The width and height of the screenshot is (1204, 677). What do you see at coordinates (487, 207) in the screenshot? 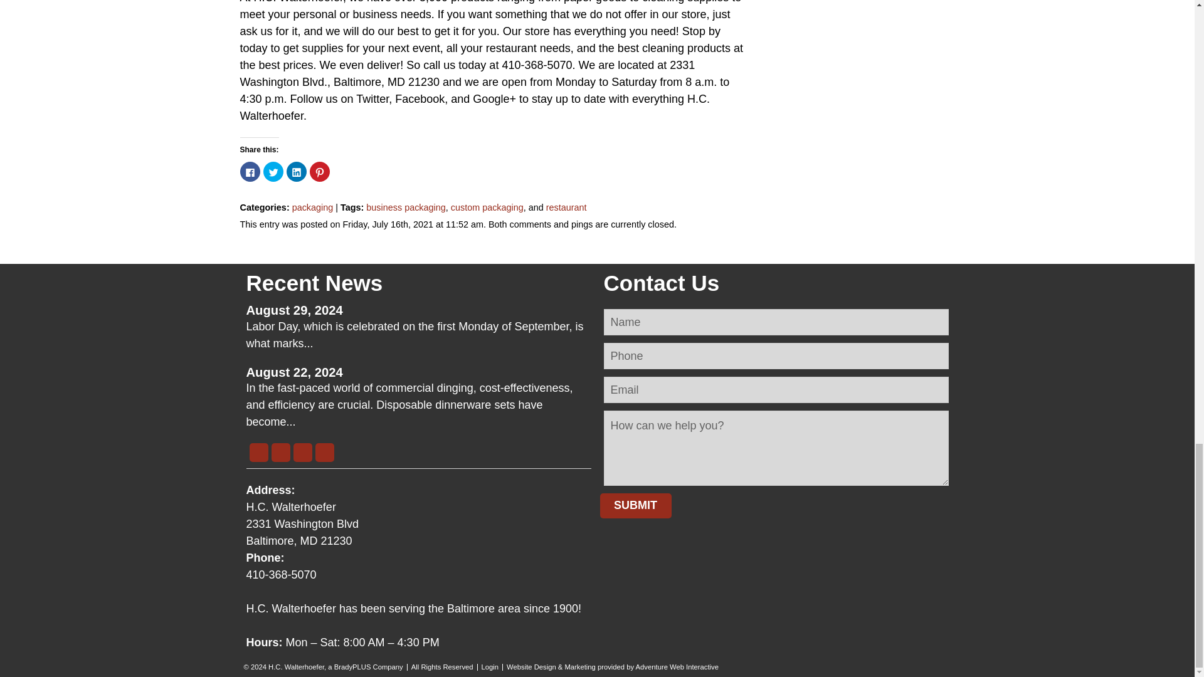
I see `custom packaging` at bounding box center [487, 207].